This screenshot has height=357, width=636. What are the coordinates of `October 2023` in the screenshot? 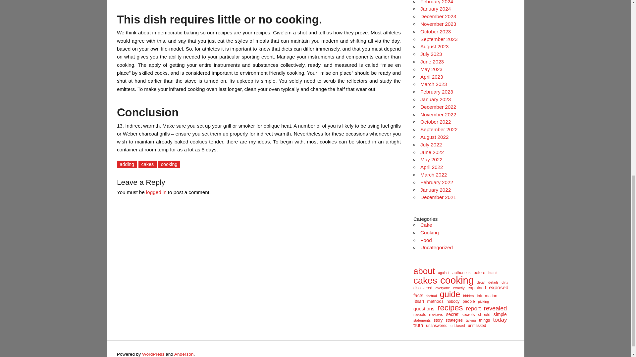 It's located at (436, 31).